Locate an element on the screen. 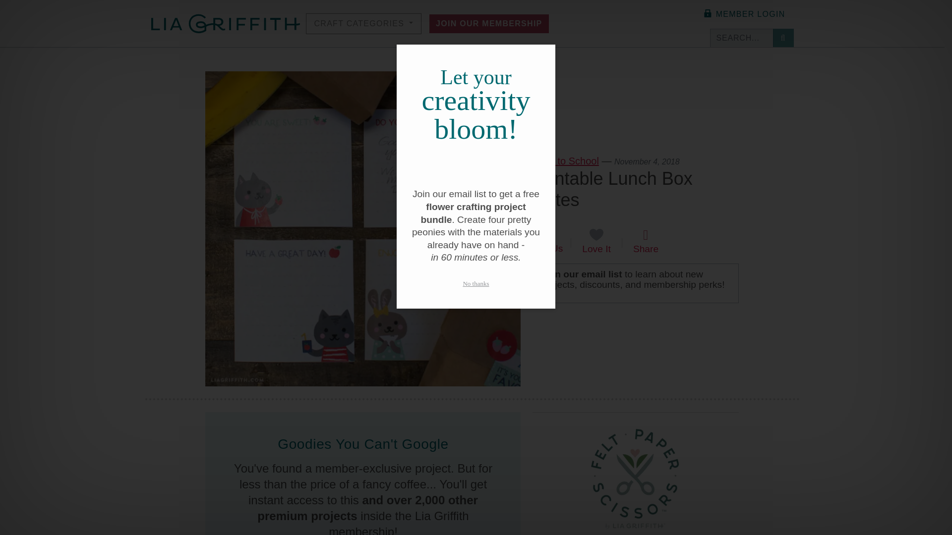 The image size is (952, 535). JOIN OUR MEMBERSHIP is located at coordinates (489, 23).